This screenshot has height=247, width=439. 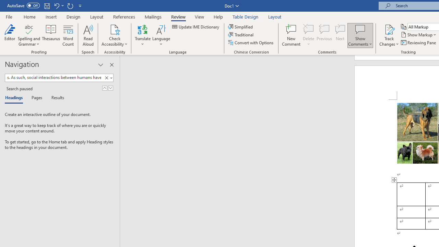 What do you see at coordinates (246, 16) in the screenshot?
I see `Table Design` at bounding box center [246, 16].